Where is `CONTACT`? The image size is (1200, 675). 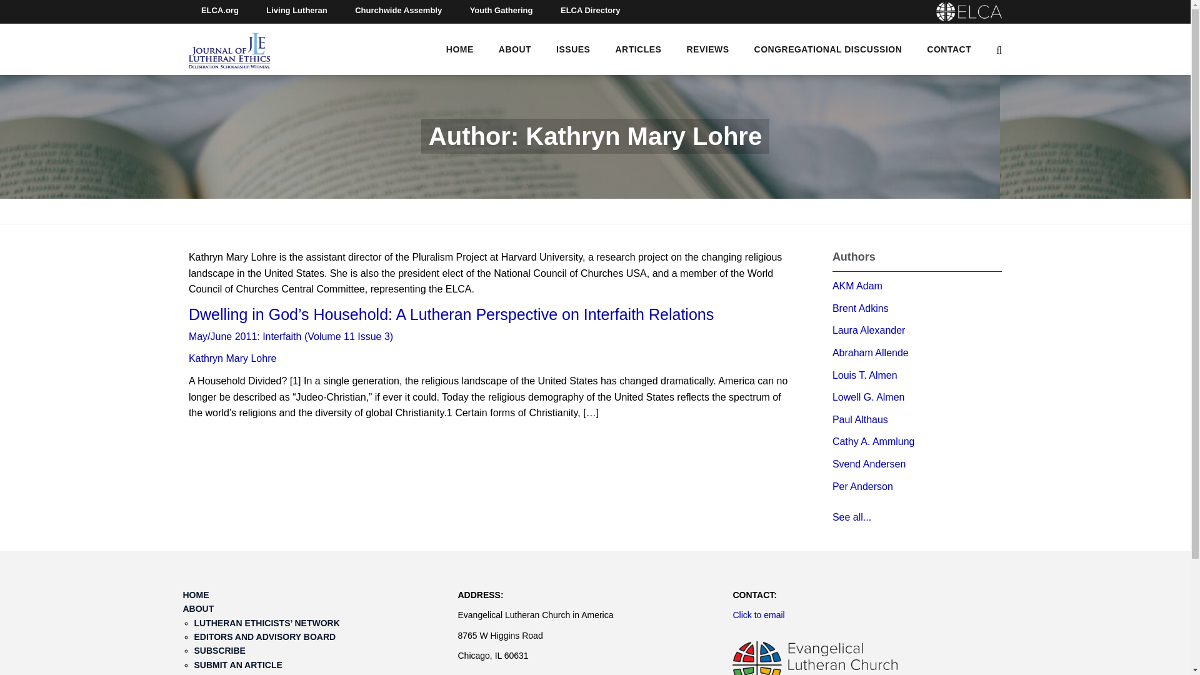 CONTACT is located at coordinates (949, 49).